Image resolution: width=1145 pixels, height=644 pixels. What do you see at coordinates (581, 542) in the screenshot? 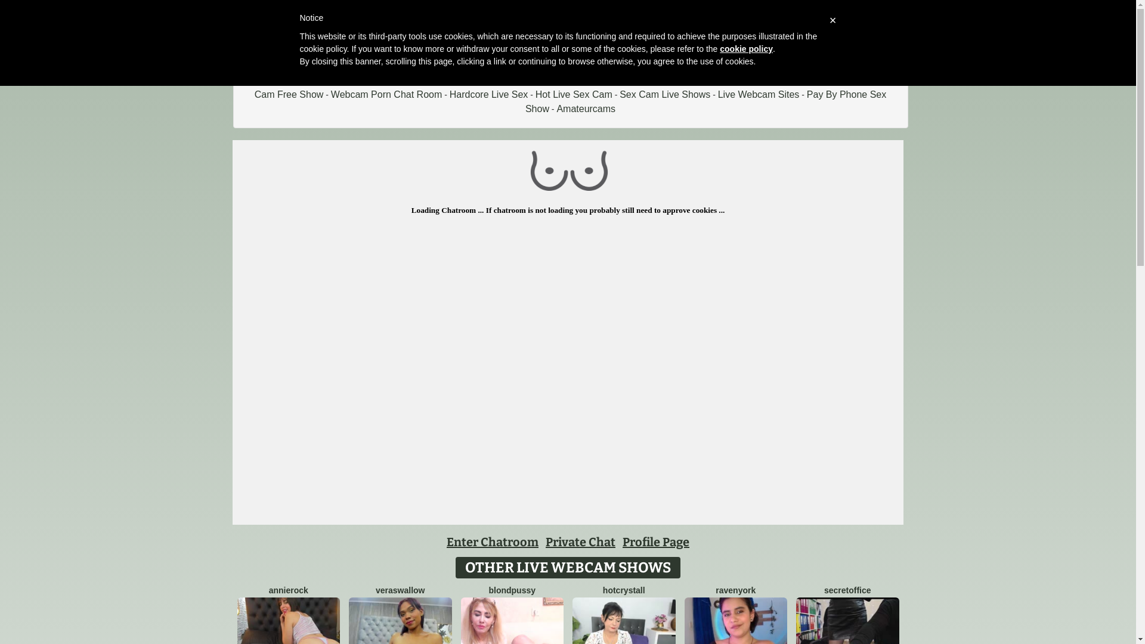
I see `Private Chat` at bounding box center [581, 542].